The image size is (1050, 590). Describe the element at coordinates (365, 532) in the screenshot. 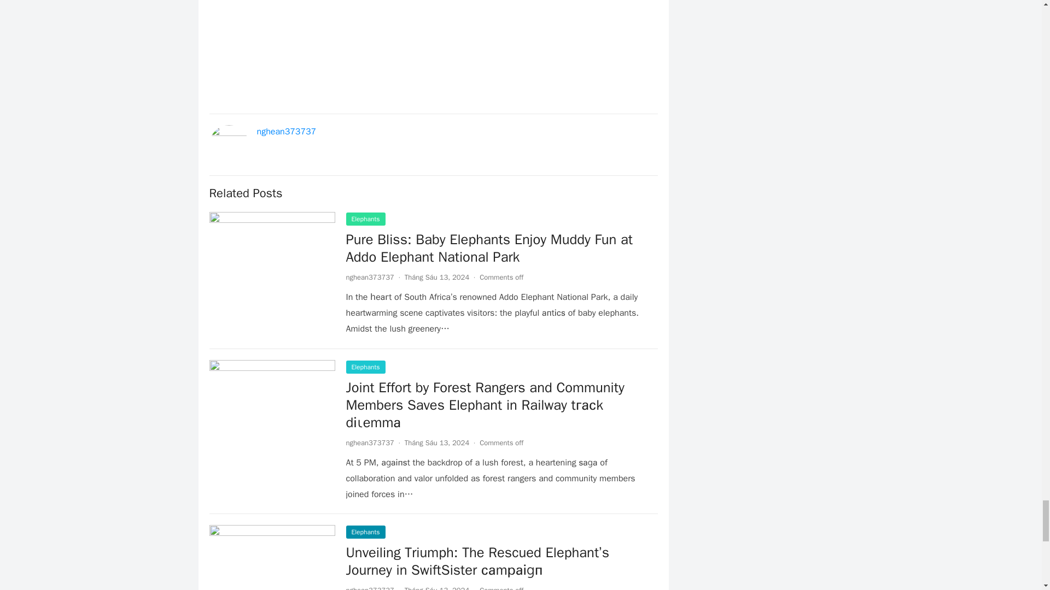

I see `Elephants` at that location.